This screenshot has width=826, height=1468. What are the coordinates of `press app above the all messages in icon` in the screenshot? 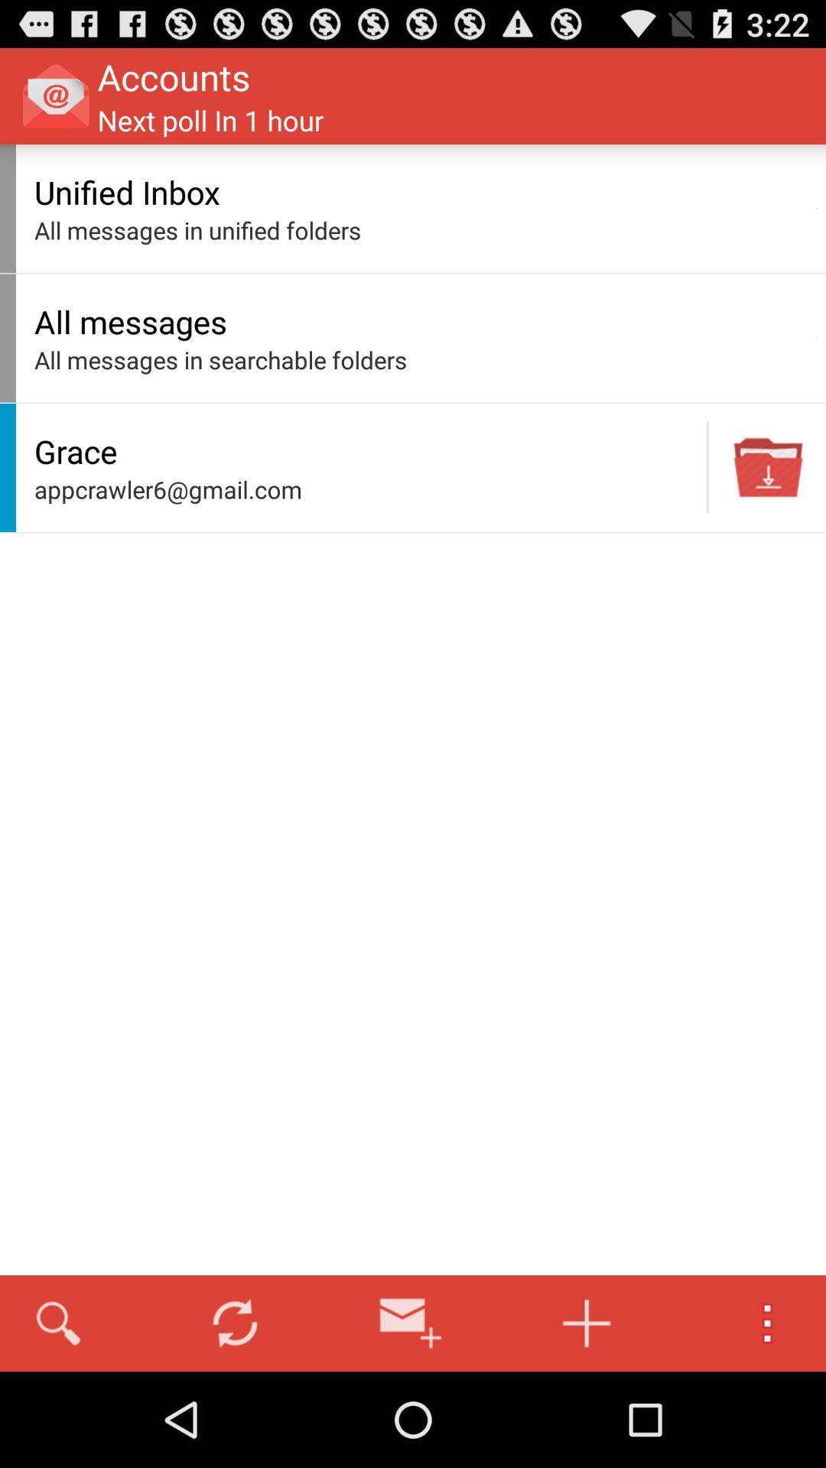 It's located at (817, 338).